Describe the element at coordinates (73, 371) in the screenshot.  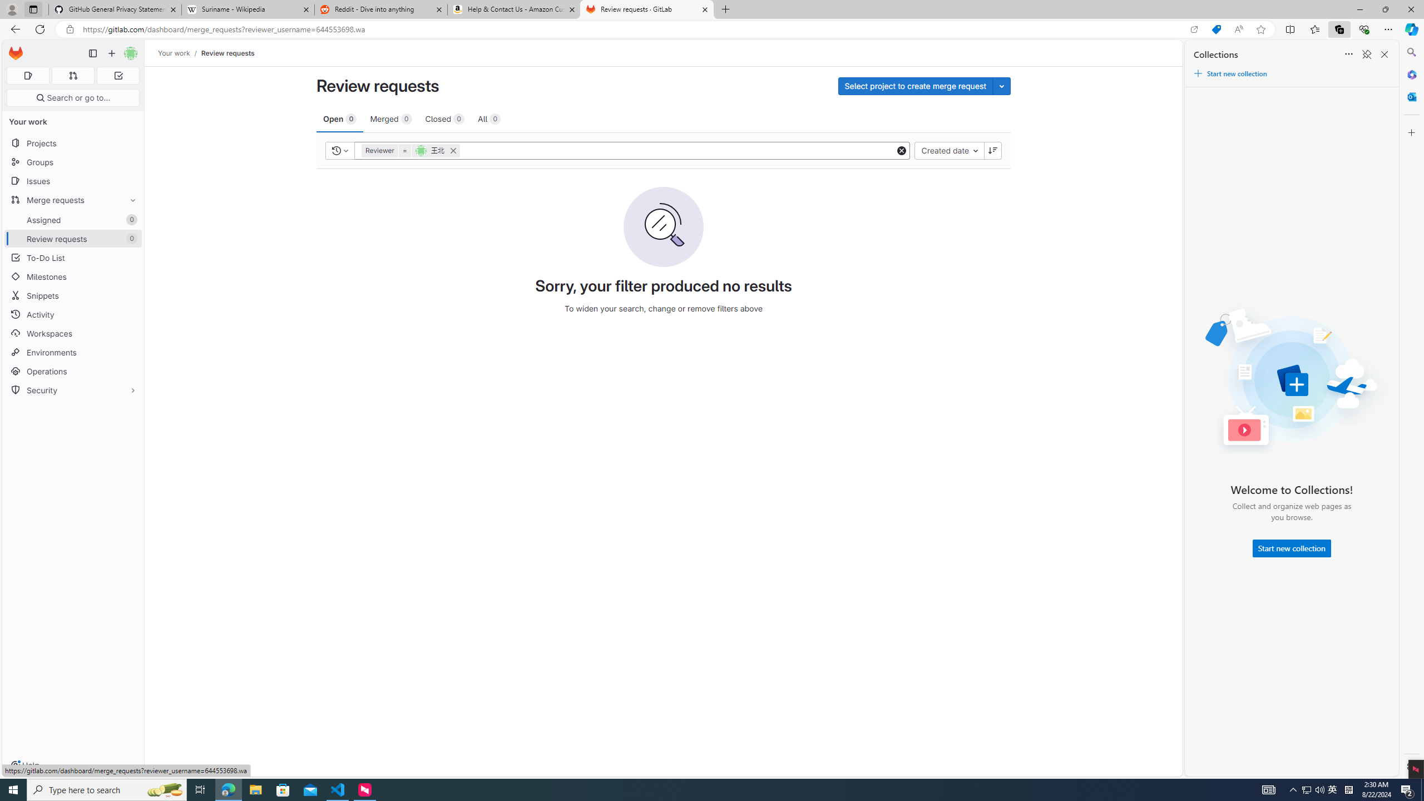
I see `Operations` at that location.